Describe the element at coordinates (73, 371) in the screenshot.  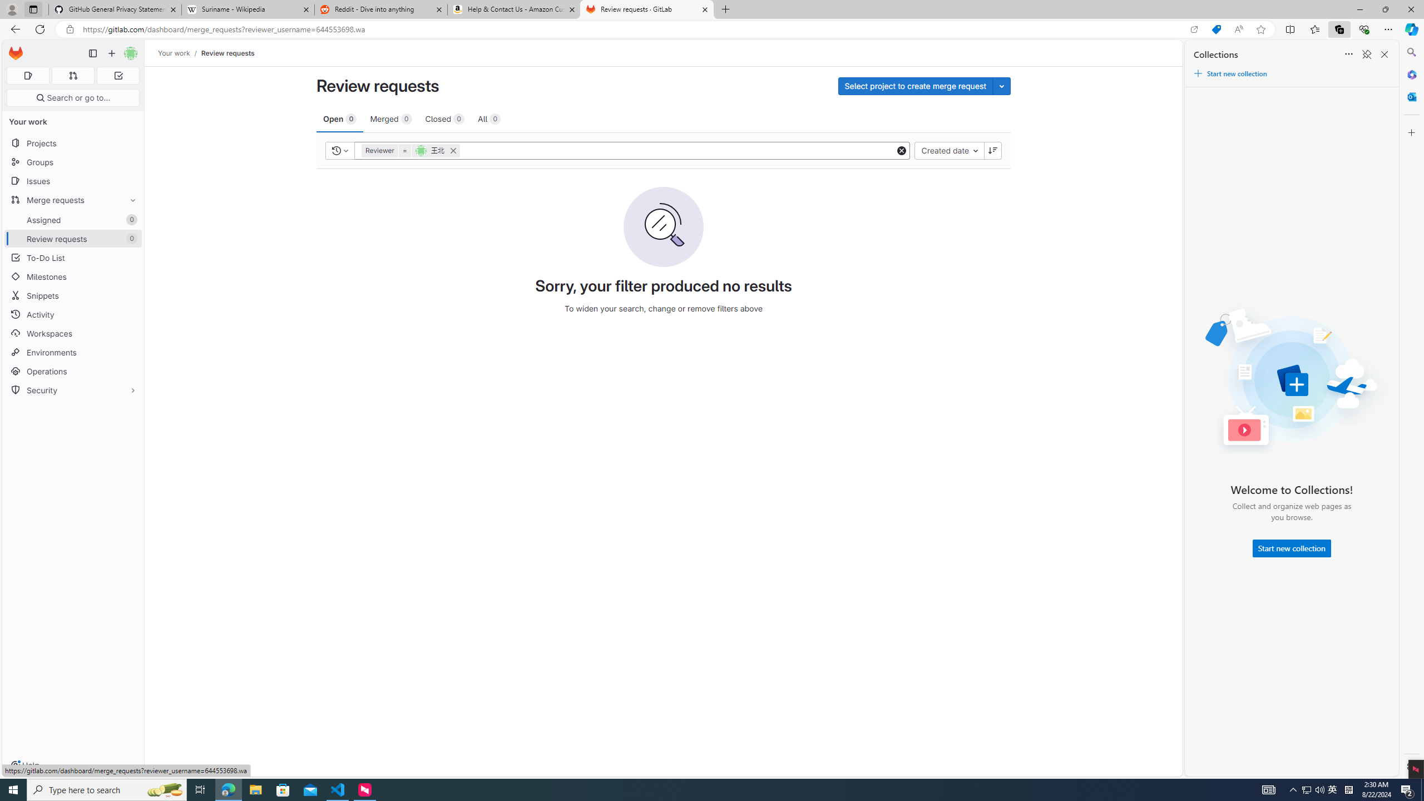
I see `Operations` at that location.